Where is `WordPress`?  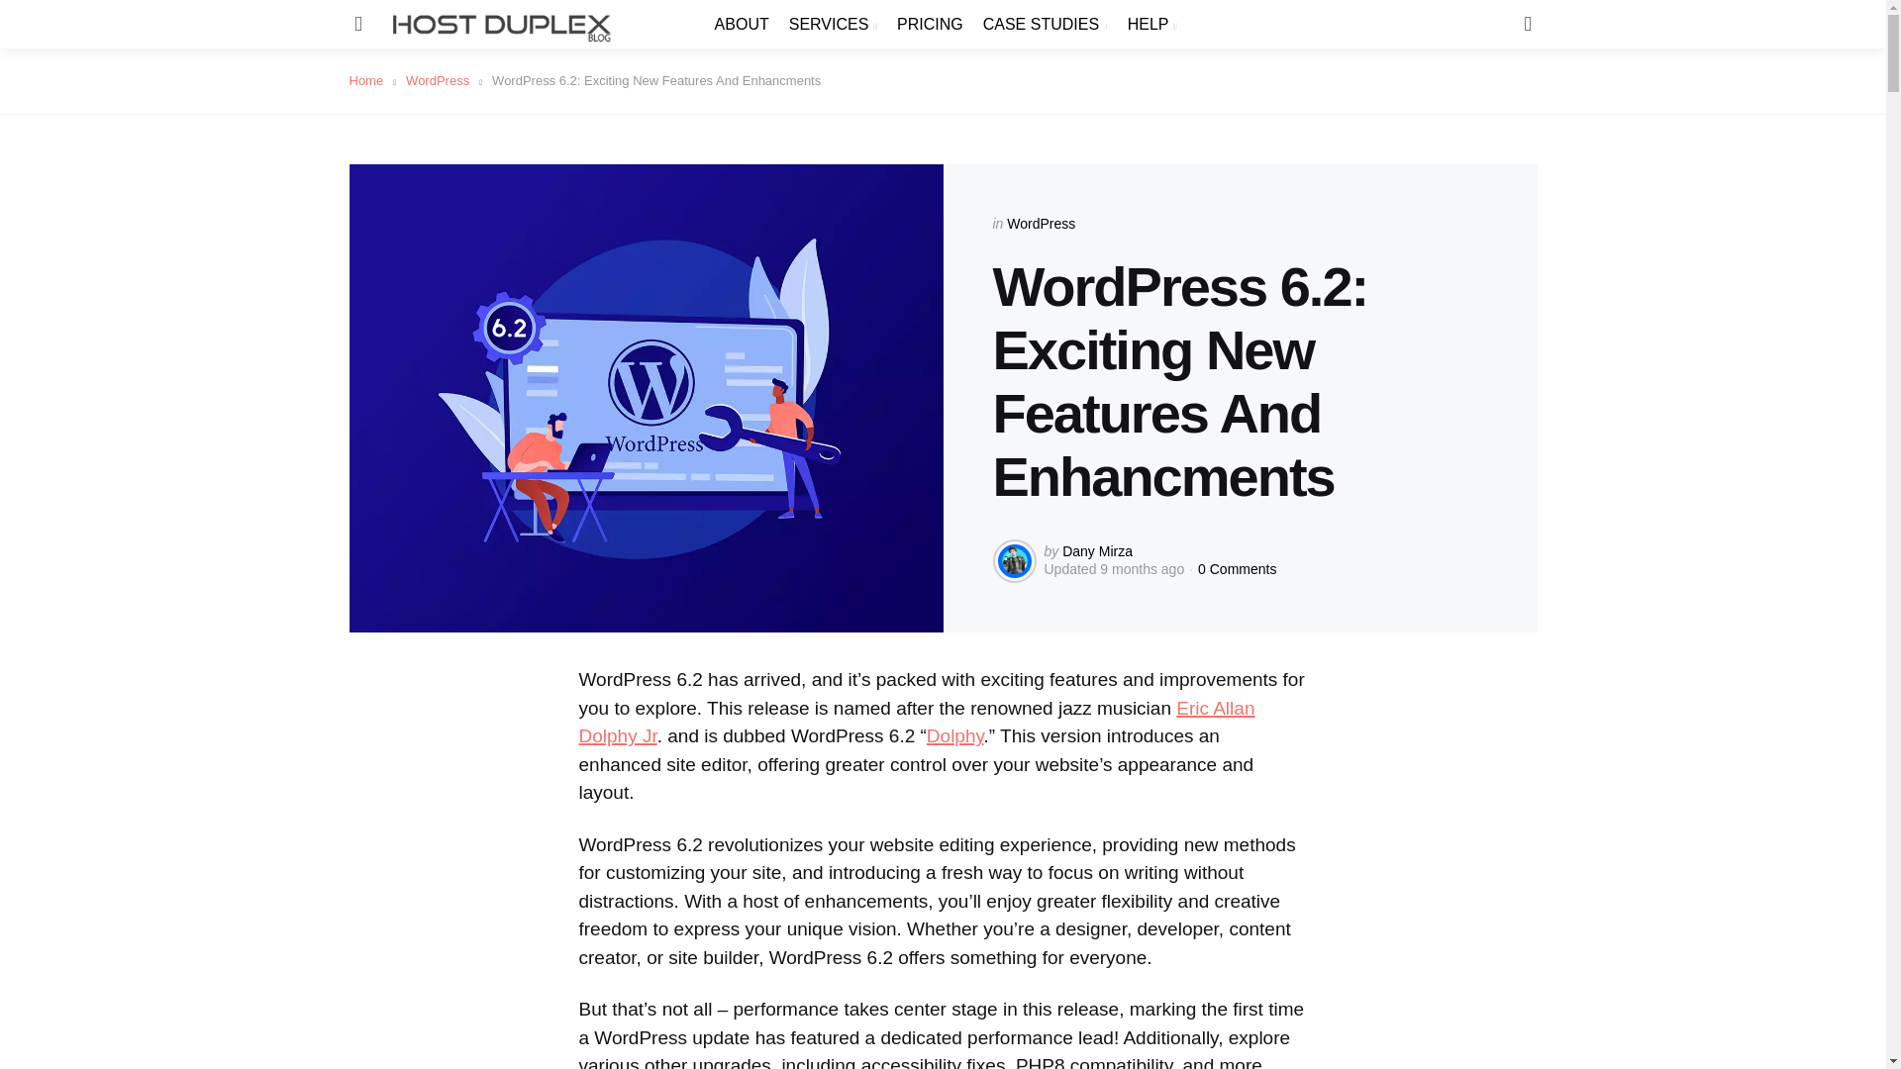 WordPress is located at coordinates (1042, 224).